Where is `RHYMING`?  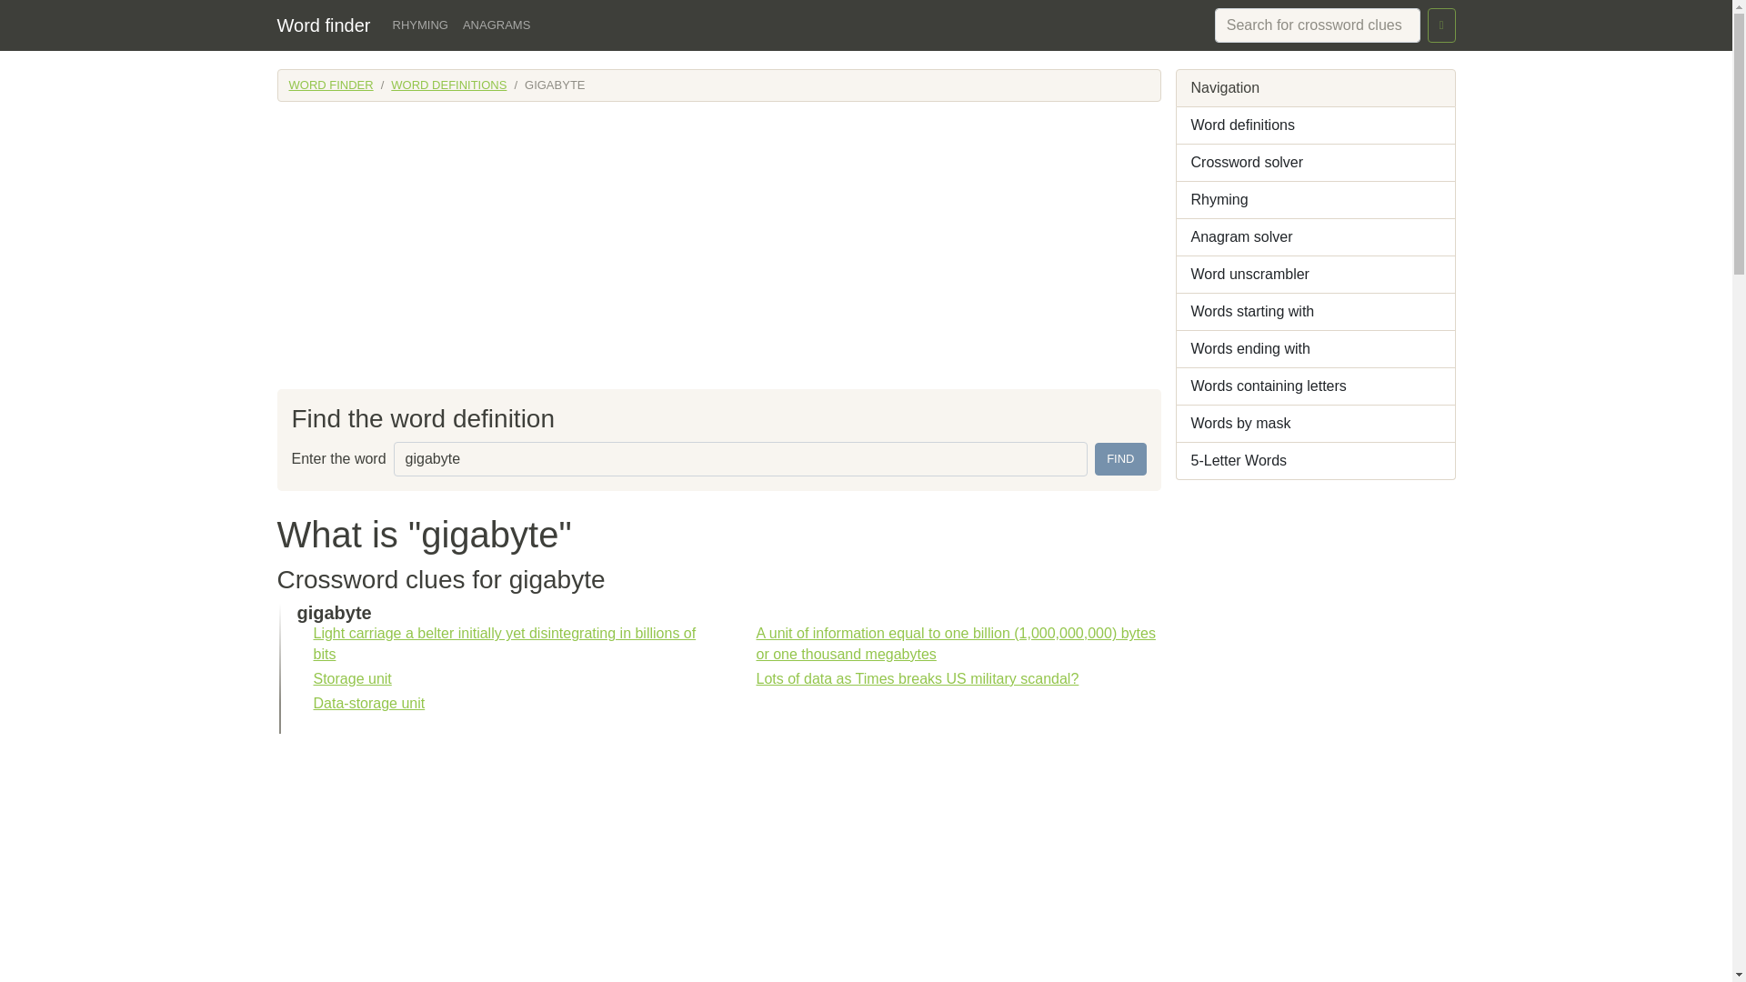
RHYMING is located at coordinates (420, 25).